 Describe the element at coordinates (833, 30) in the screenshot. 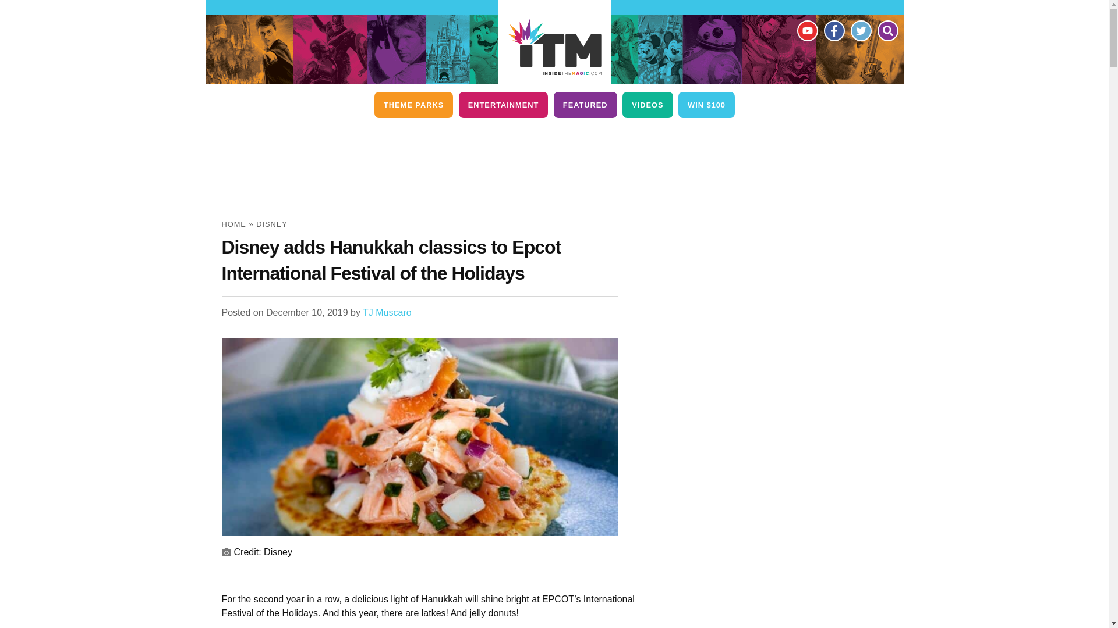

I see `Facebook` at that location.